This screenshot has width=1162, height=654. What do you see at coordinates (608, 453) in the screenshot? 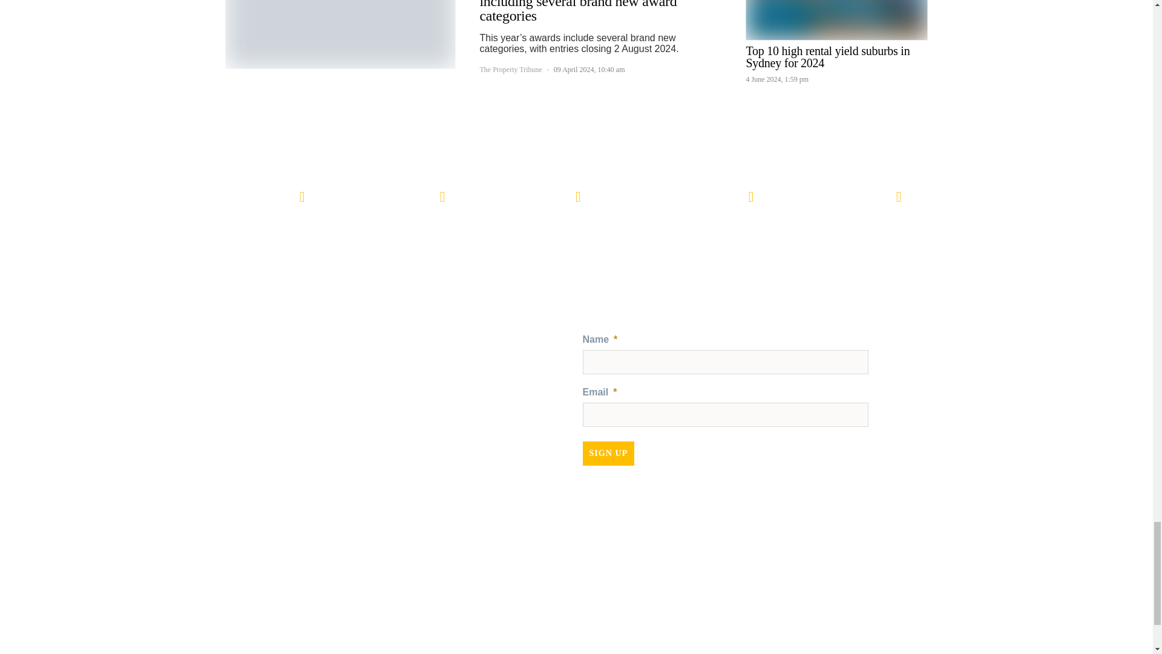
I see `Sign up` at bounding box center [608, 453].